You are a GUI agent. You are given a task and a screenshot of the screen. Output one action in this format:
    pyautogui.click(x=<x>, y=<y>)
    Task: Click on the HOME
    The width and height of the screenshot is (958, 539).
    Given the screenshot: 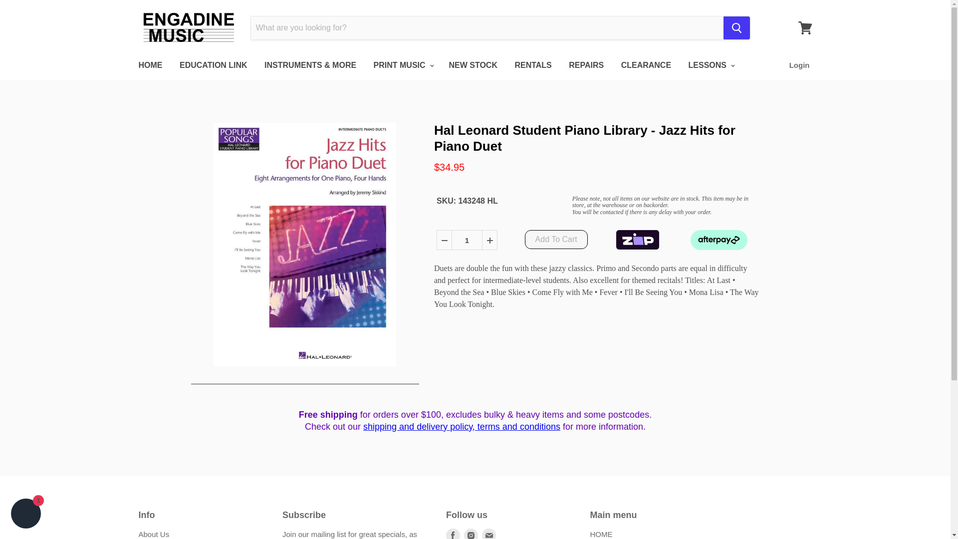 What is the action you would take?
    pyautogui.click(x=150, y=65)
    